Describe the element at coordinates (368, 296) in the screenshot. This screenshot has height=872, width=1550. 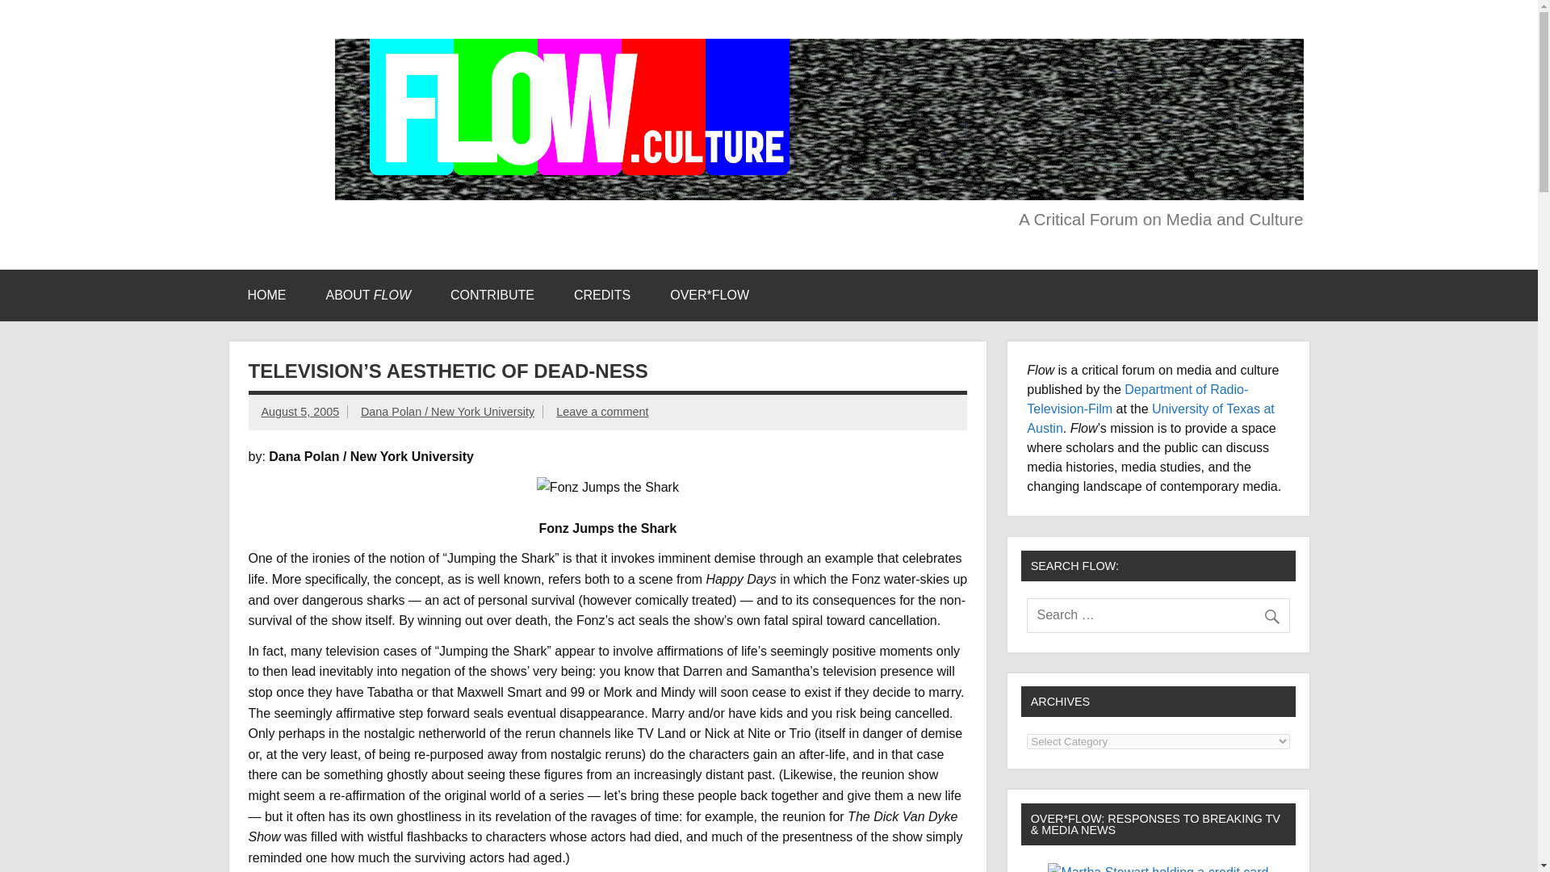
I see `ABOUT FLOW` at that location.